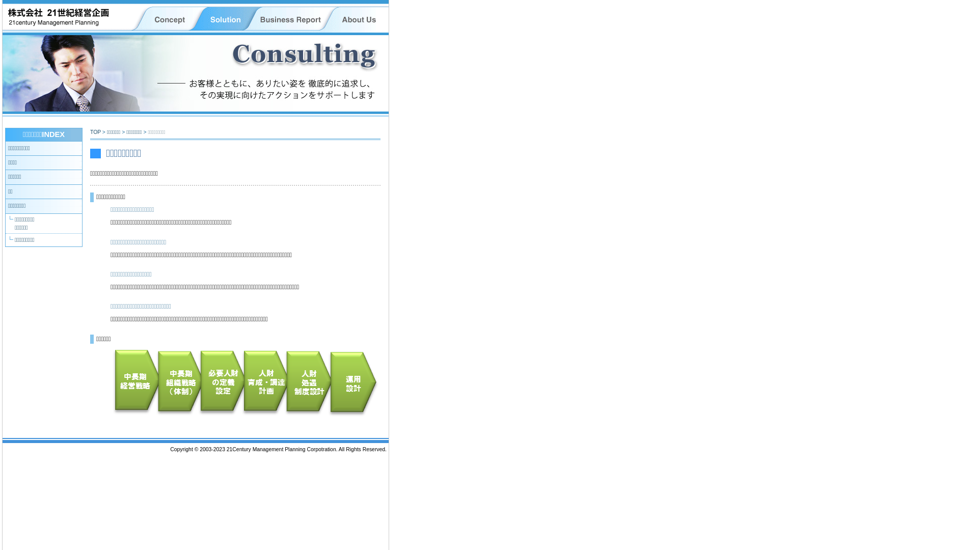  Describe the element at coordinates (96, 132) in the screenshot. I see `TOP` at that location.